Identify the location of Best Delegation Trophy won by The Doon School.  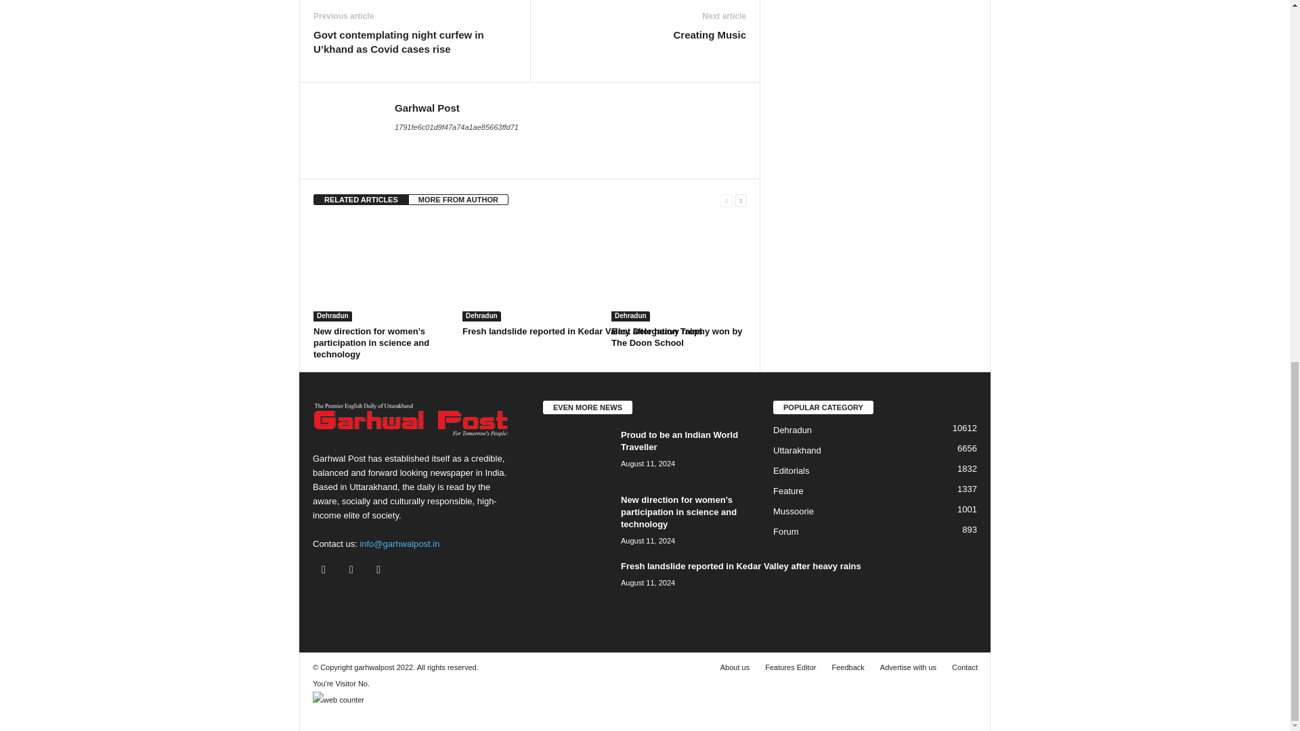
(676, 337).